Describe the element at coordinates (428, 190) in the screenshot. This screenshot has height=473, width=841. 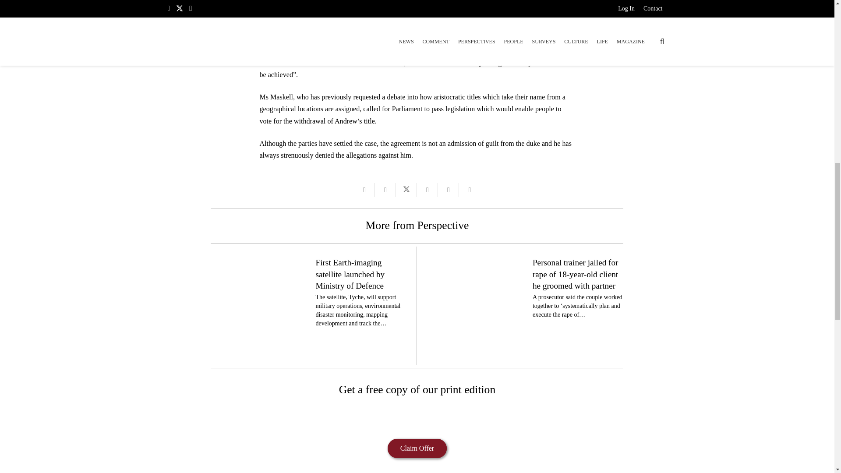
I see `Share this` at that location.